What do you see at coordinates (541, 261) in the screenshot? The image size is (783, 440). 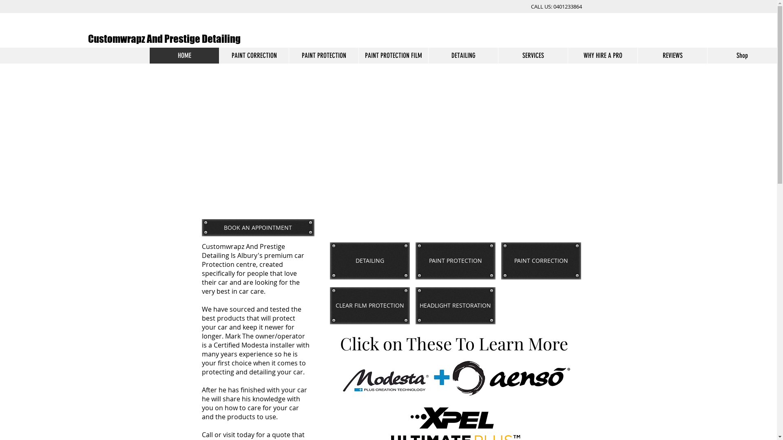 I see `PAINT CORRECTION` at bounding box center [541, 261].